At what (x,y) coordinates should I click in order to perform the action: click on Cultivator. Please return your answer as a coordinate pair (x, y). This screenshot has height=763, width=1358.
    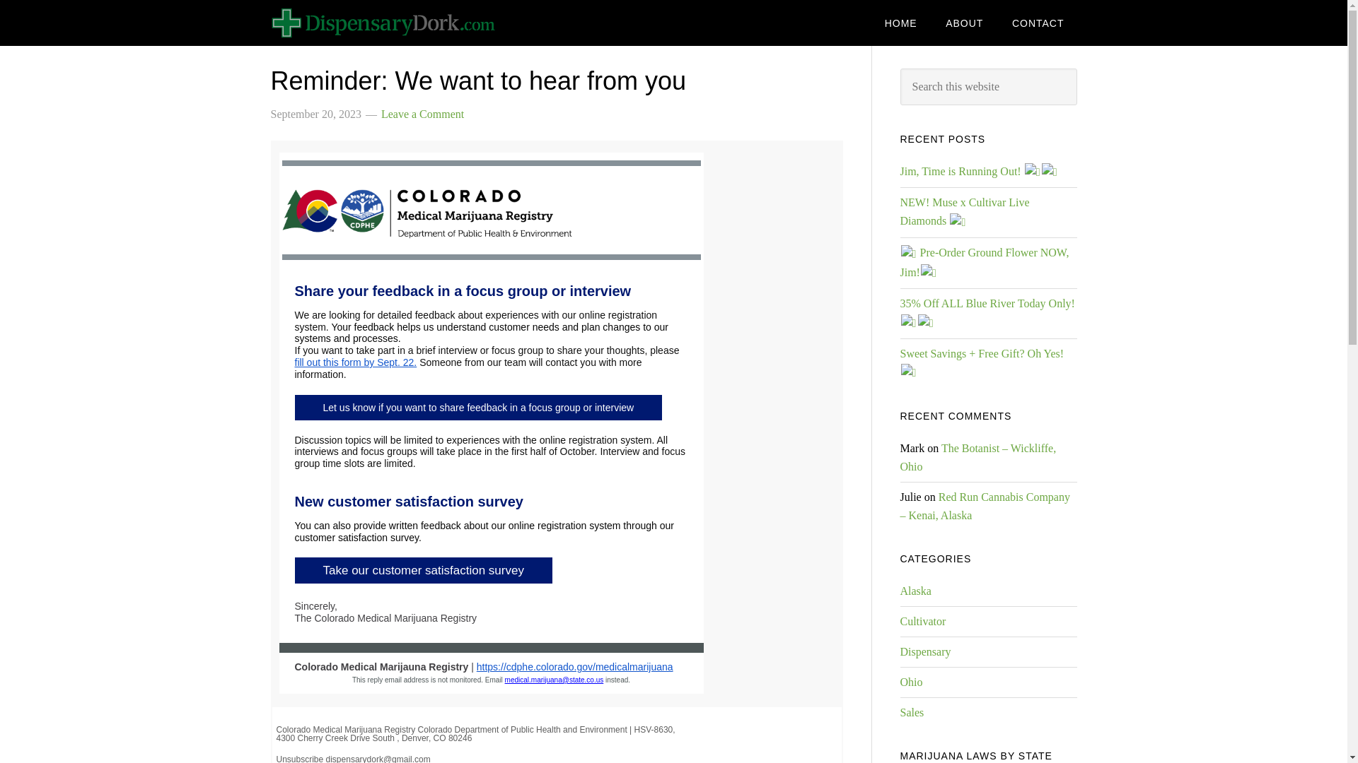
    Looking at the image, I should click on (922, 620).